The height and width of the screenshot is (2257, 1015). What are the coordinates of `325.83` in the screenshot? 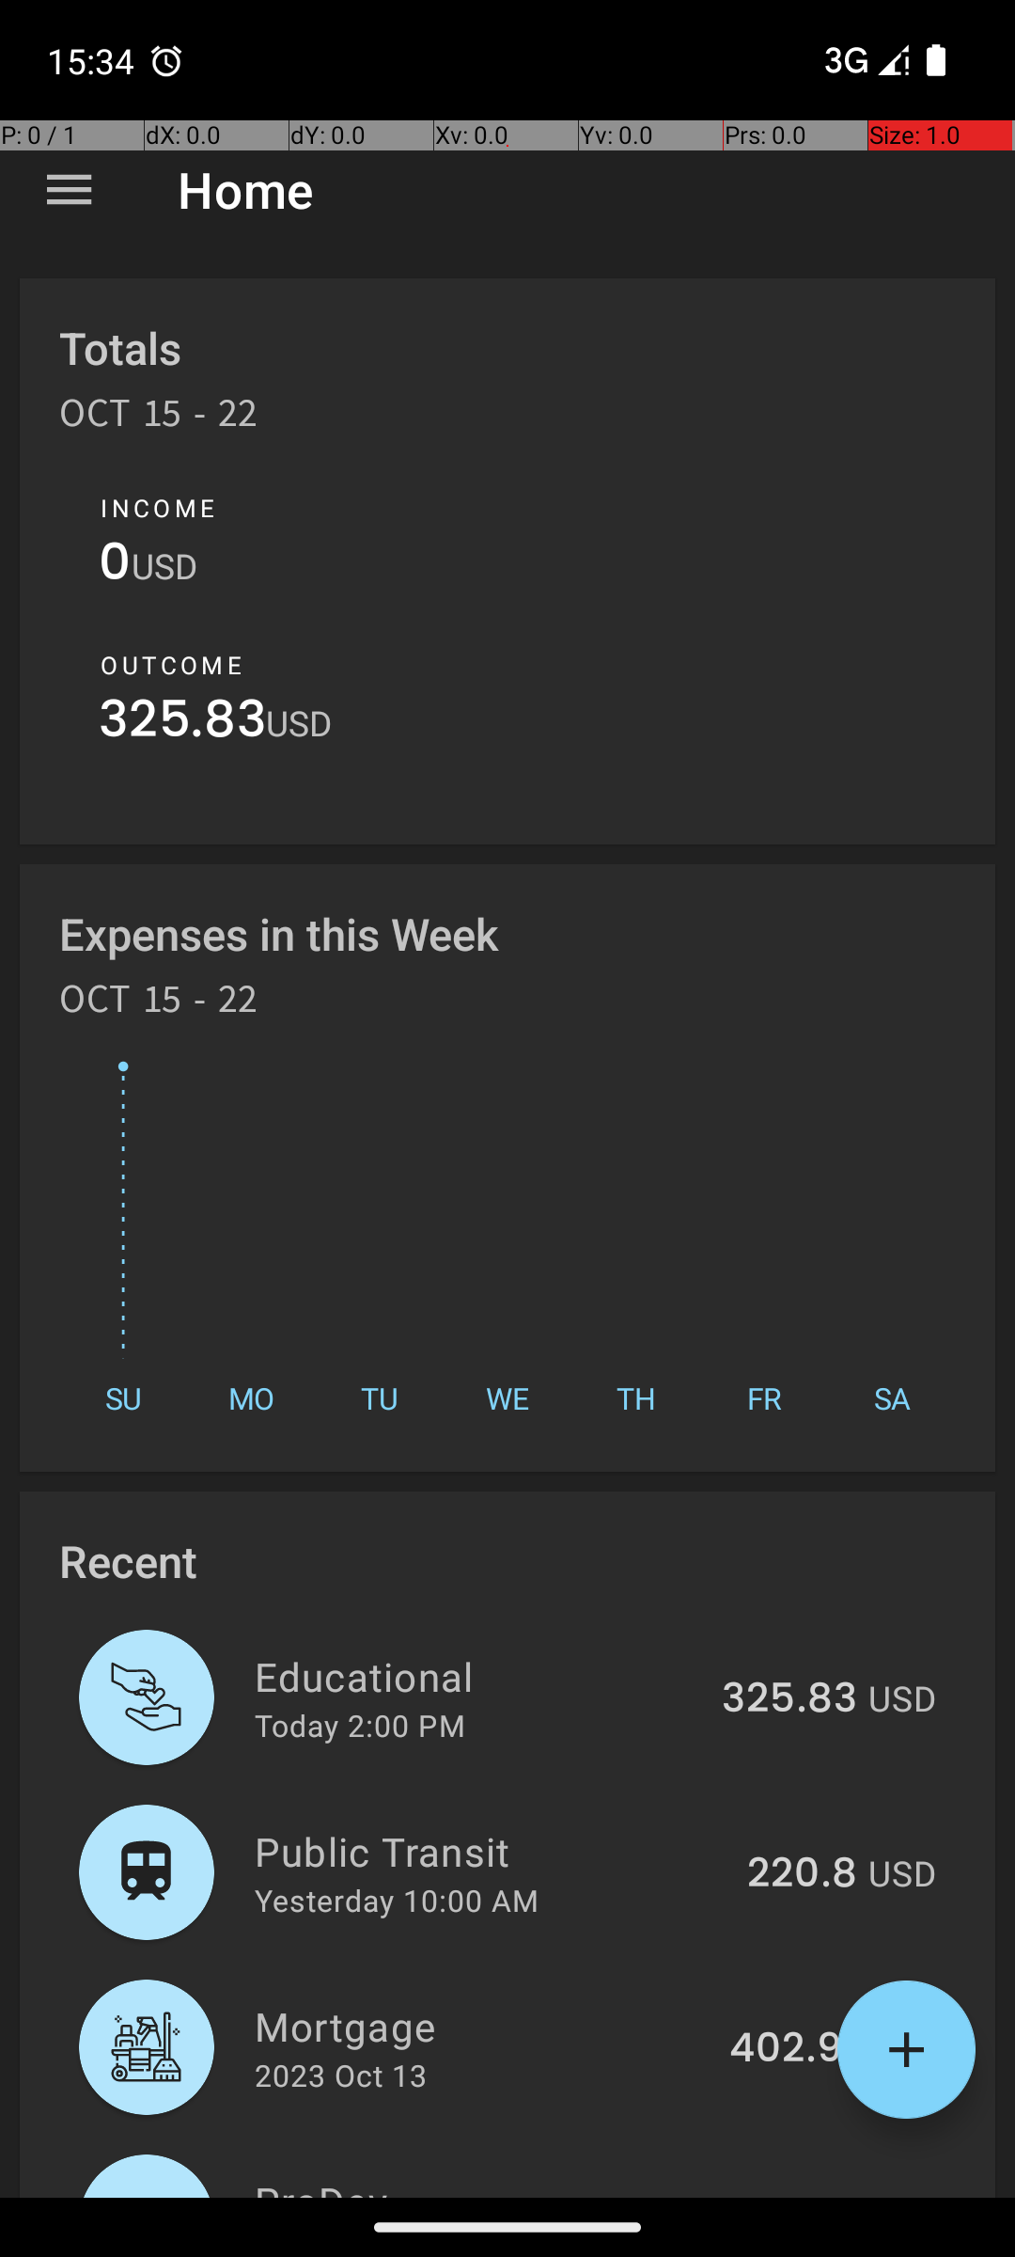 It's located at (182, 724).